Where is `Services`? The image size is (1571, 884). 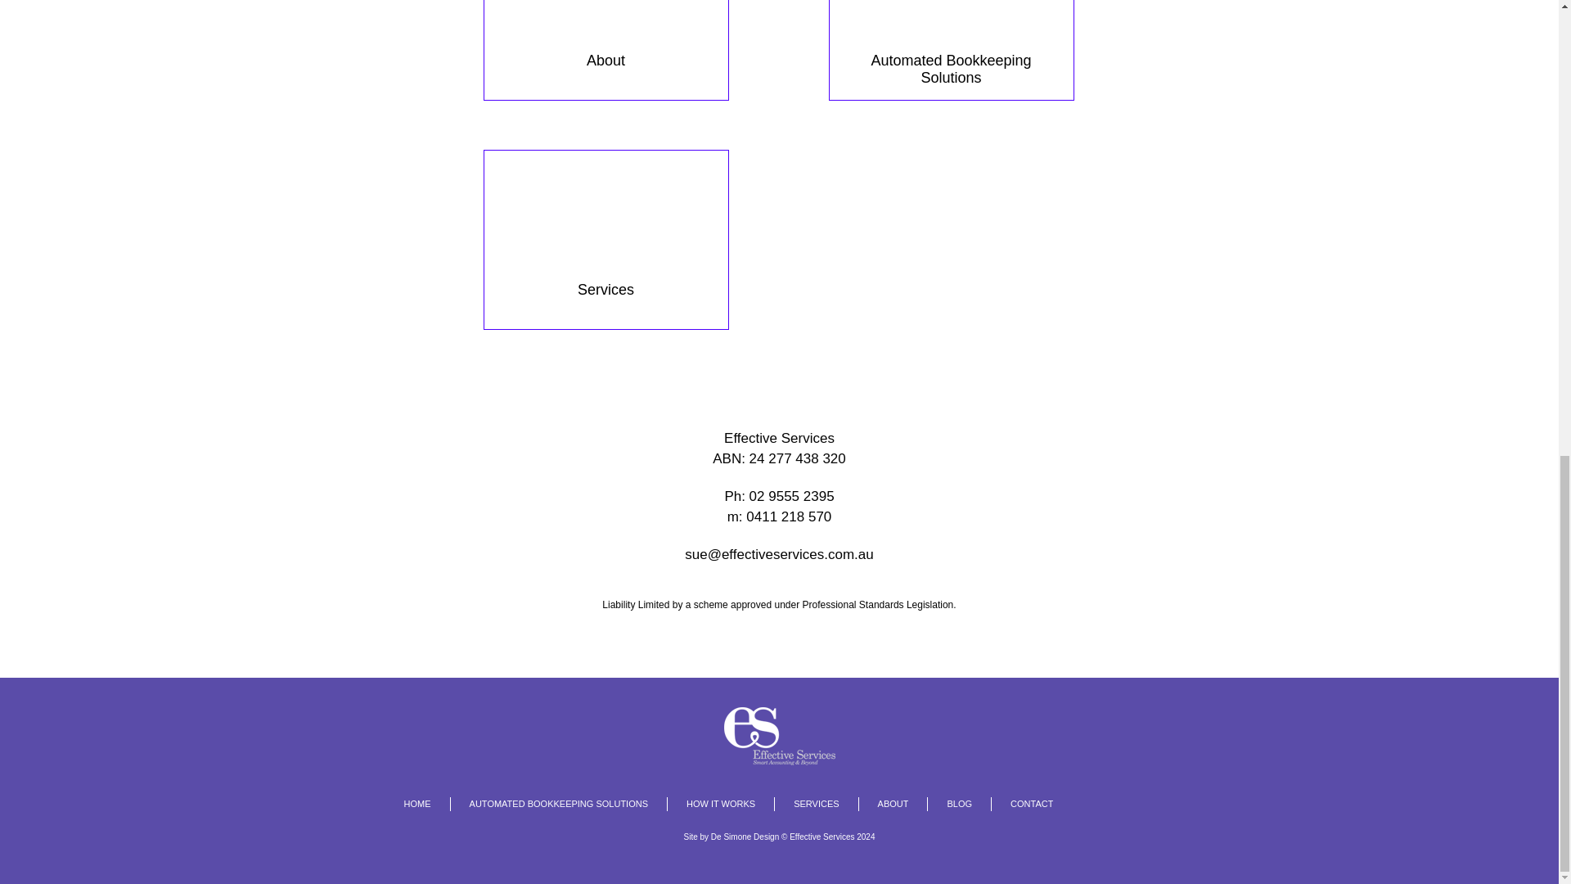
Services is located at coordinates (1021, 804).